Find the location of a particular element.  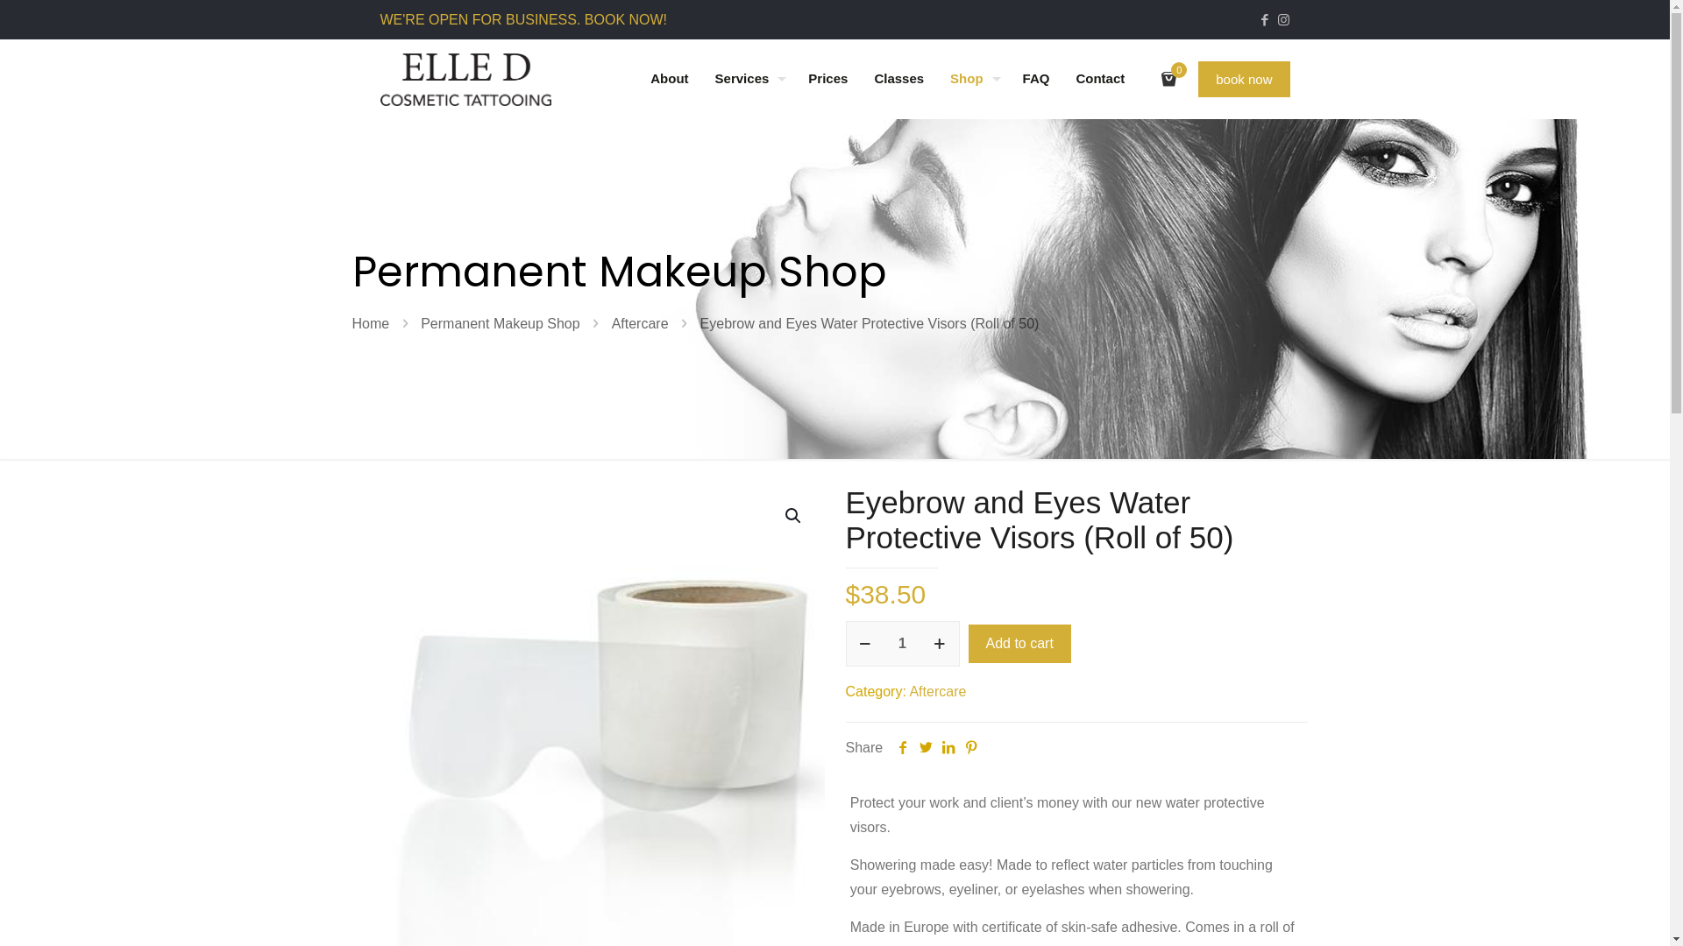

Prices is located at coordinates (827, 79).